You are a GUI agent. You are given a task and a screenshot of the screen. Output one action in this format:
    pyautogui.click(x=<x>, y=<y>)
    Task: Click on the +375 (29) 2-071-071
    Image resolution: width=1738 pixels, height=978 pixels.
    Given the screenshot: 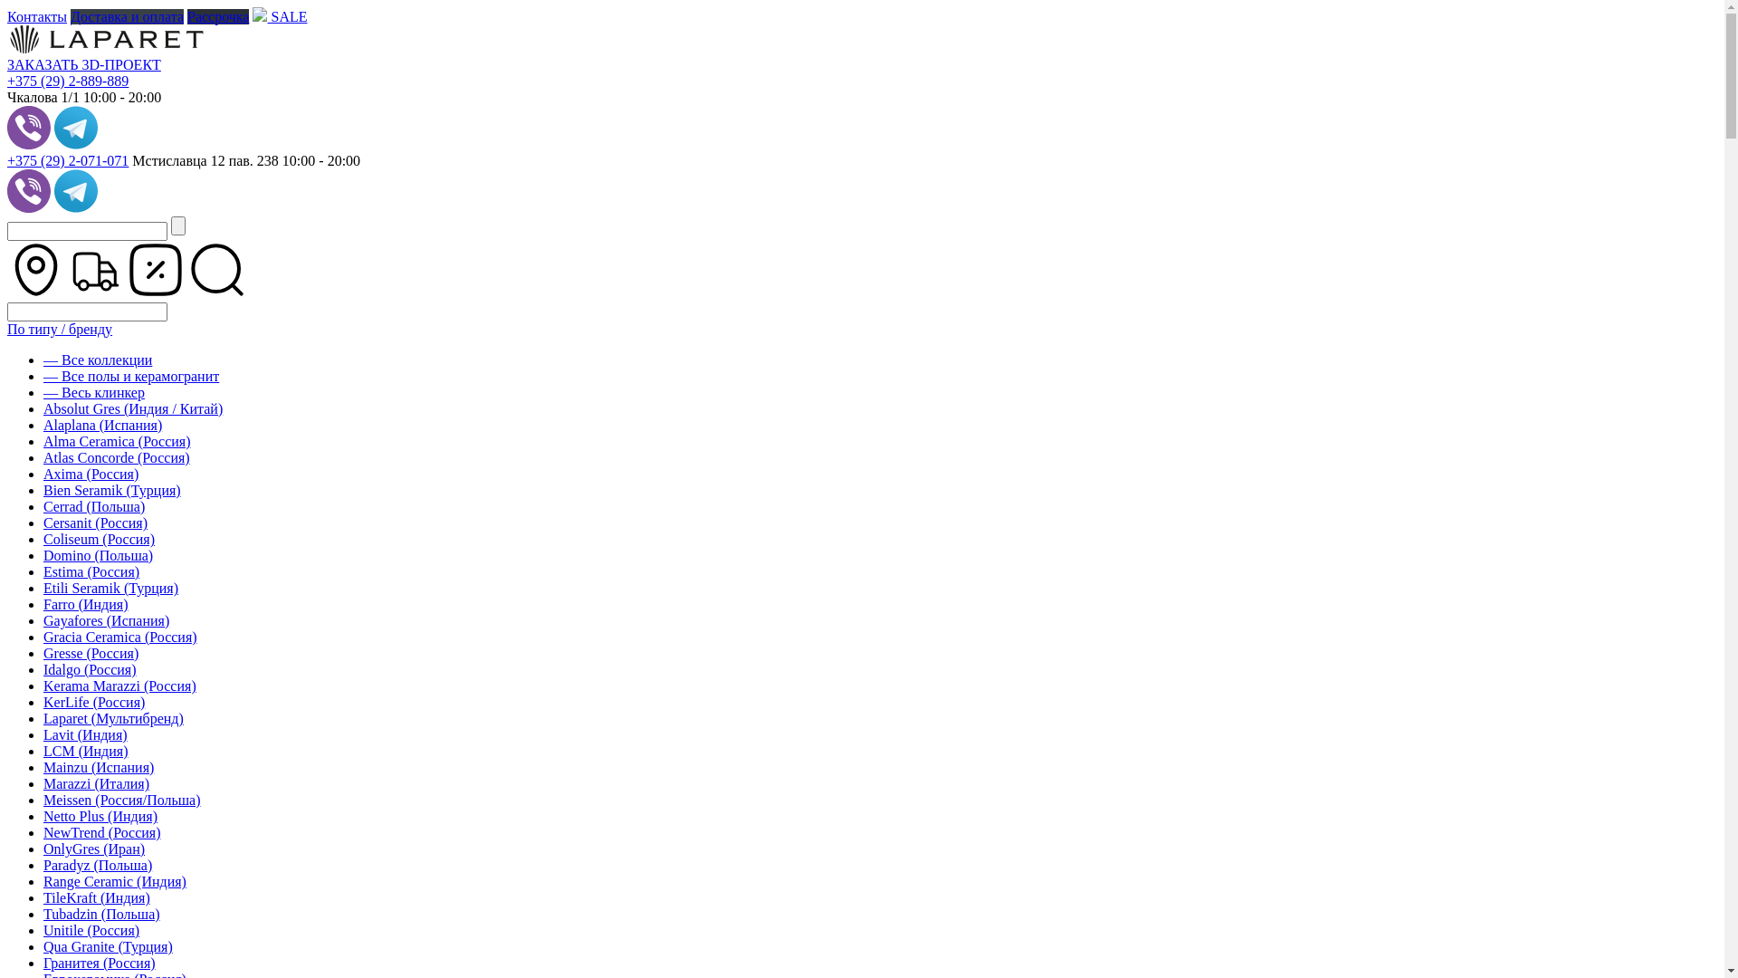 What is the action you would take?
    pyautogui.click(x=68, y=161)
    